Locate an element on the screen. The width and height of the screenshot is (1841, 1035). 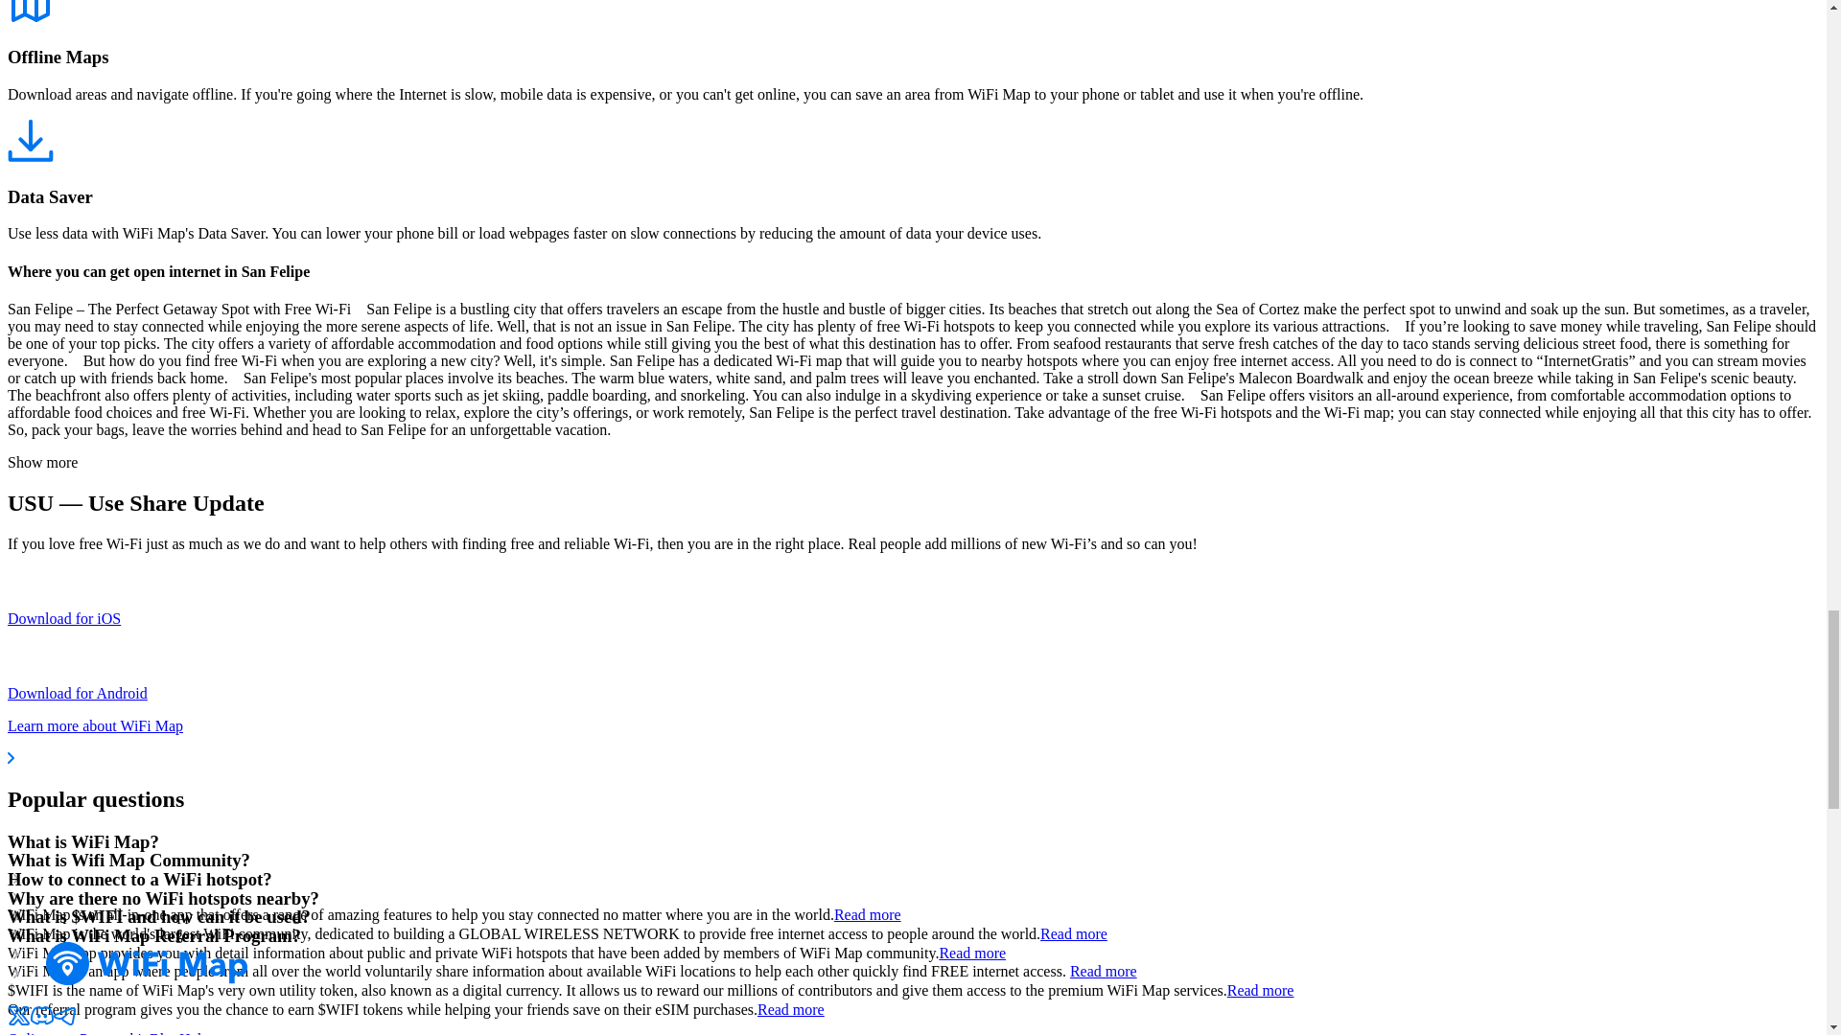
Read more is located at coordinates (1103, 971).